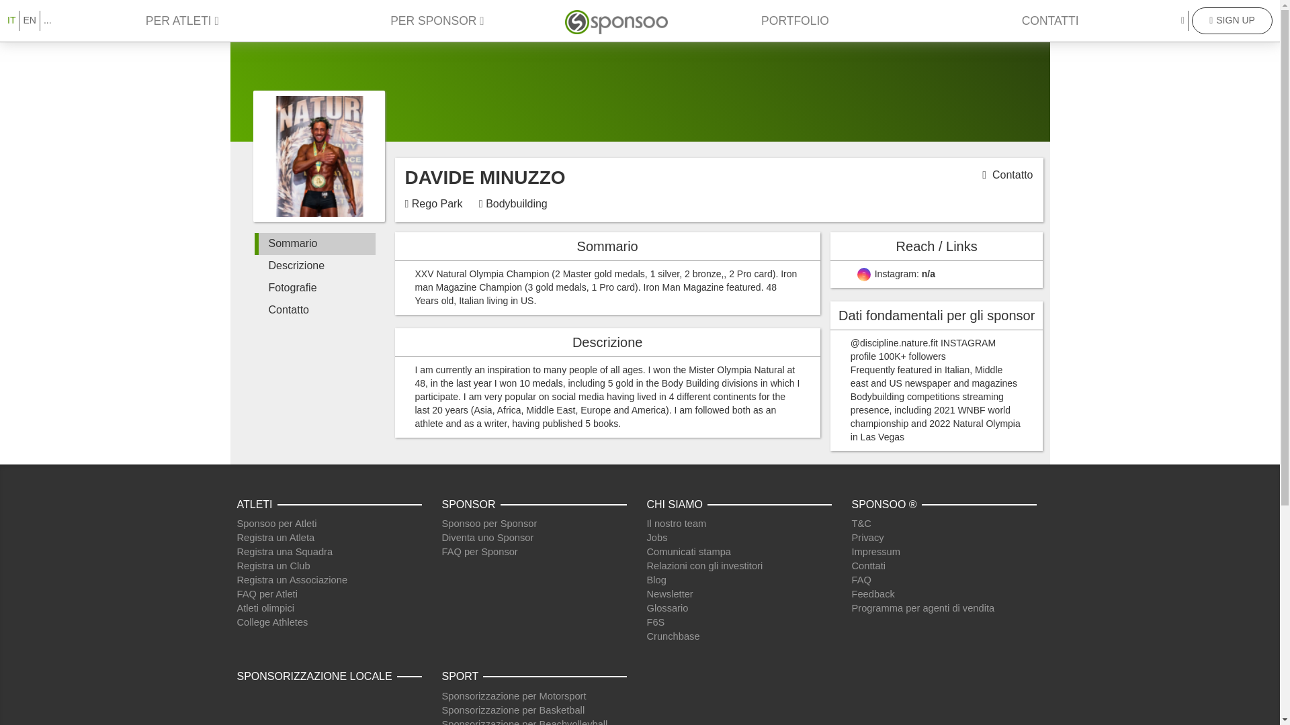 The width and height of the screenshot is (1290, 725). Describe the element at coordinates (314, 244) in the screenshot. I see `Sommario` at that location.